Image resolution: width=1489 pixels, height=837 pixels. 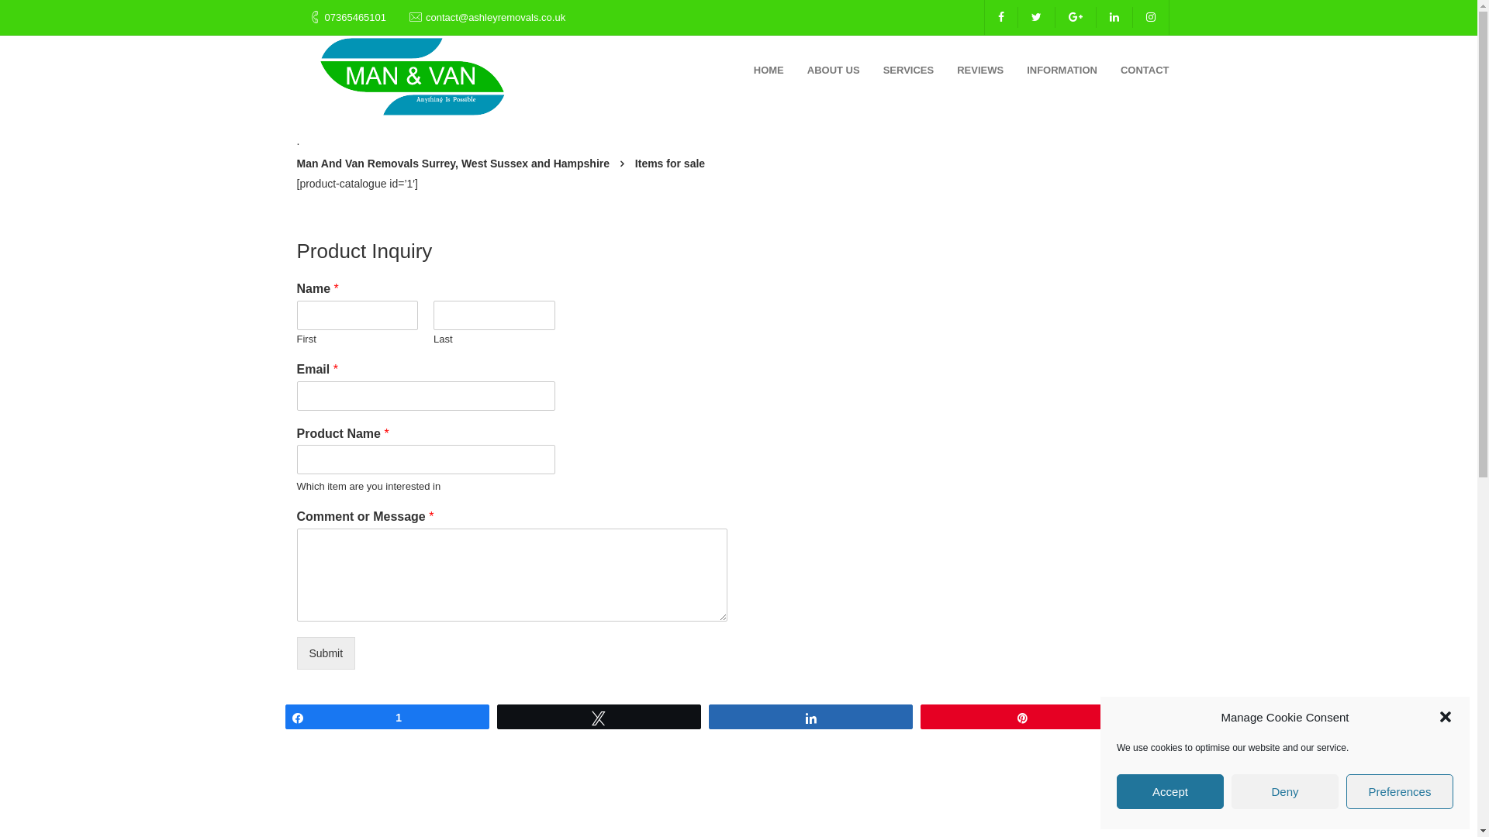 I want to click on Submit, so click(x=326, y=653).